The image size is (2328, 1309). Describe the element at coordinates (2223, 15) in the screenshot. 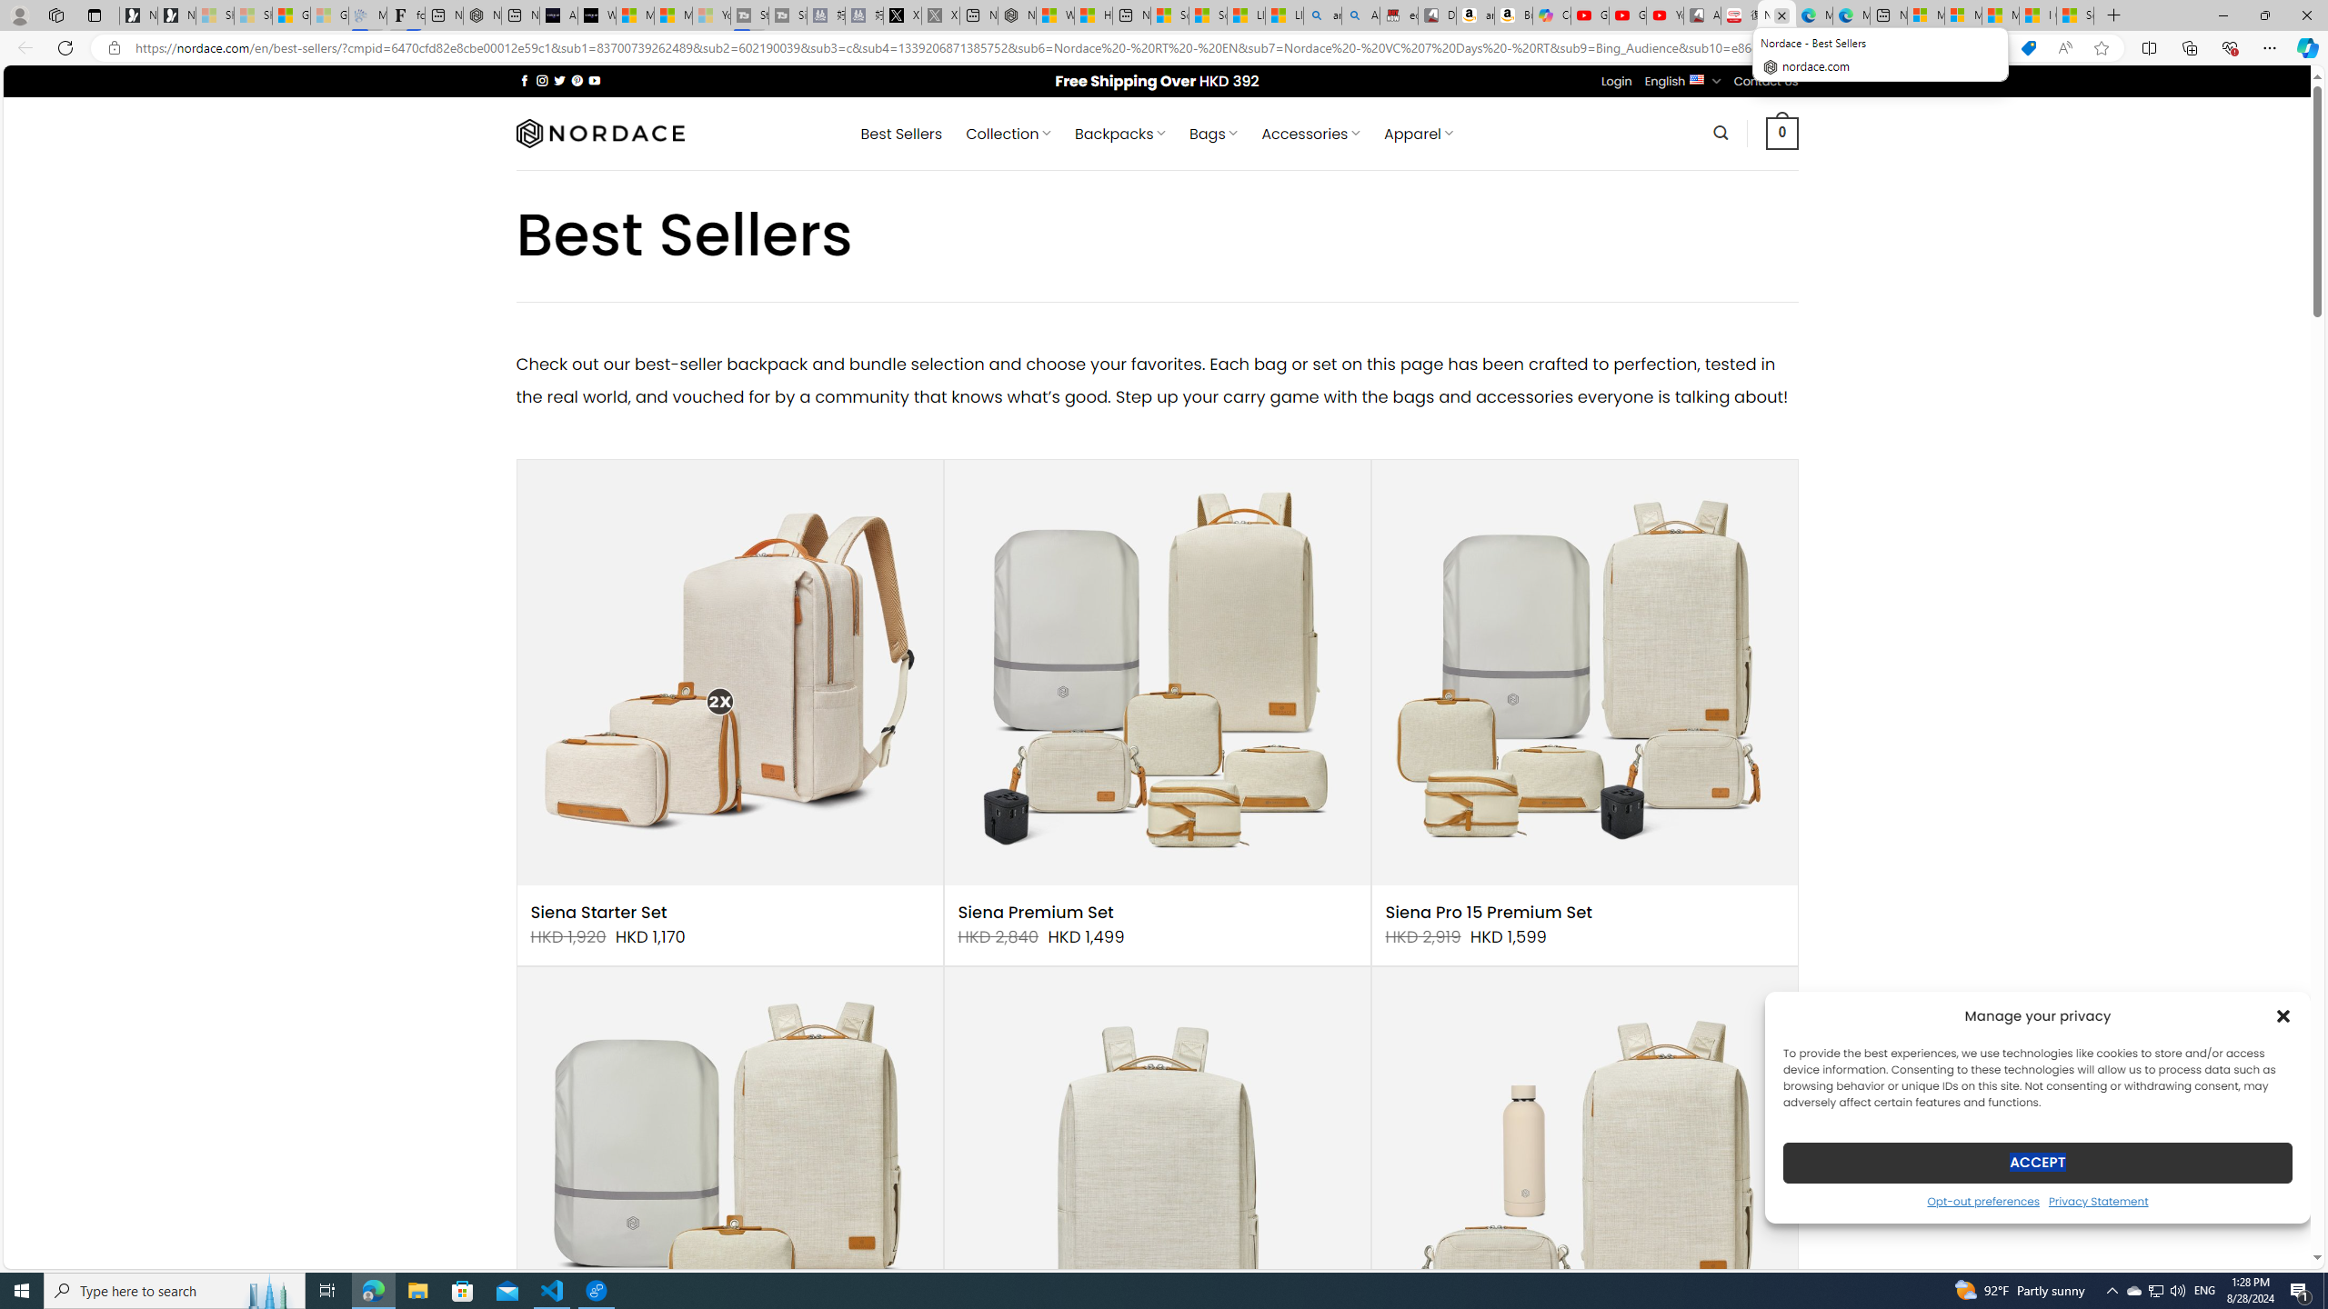

I see `Minimize` at that location.